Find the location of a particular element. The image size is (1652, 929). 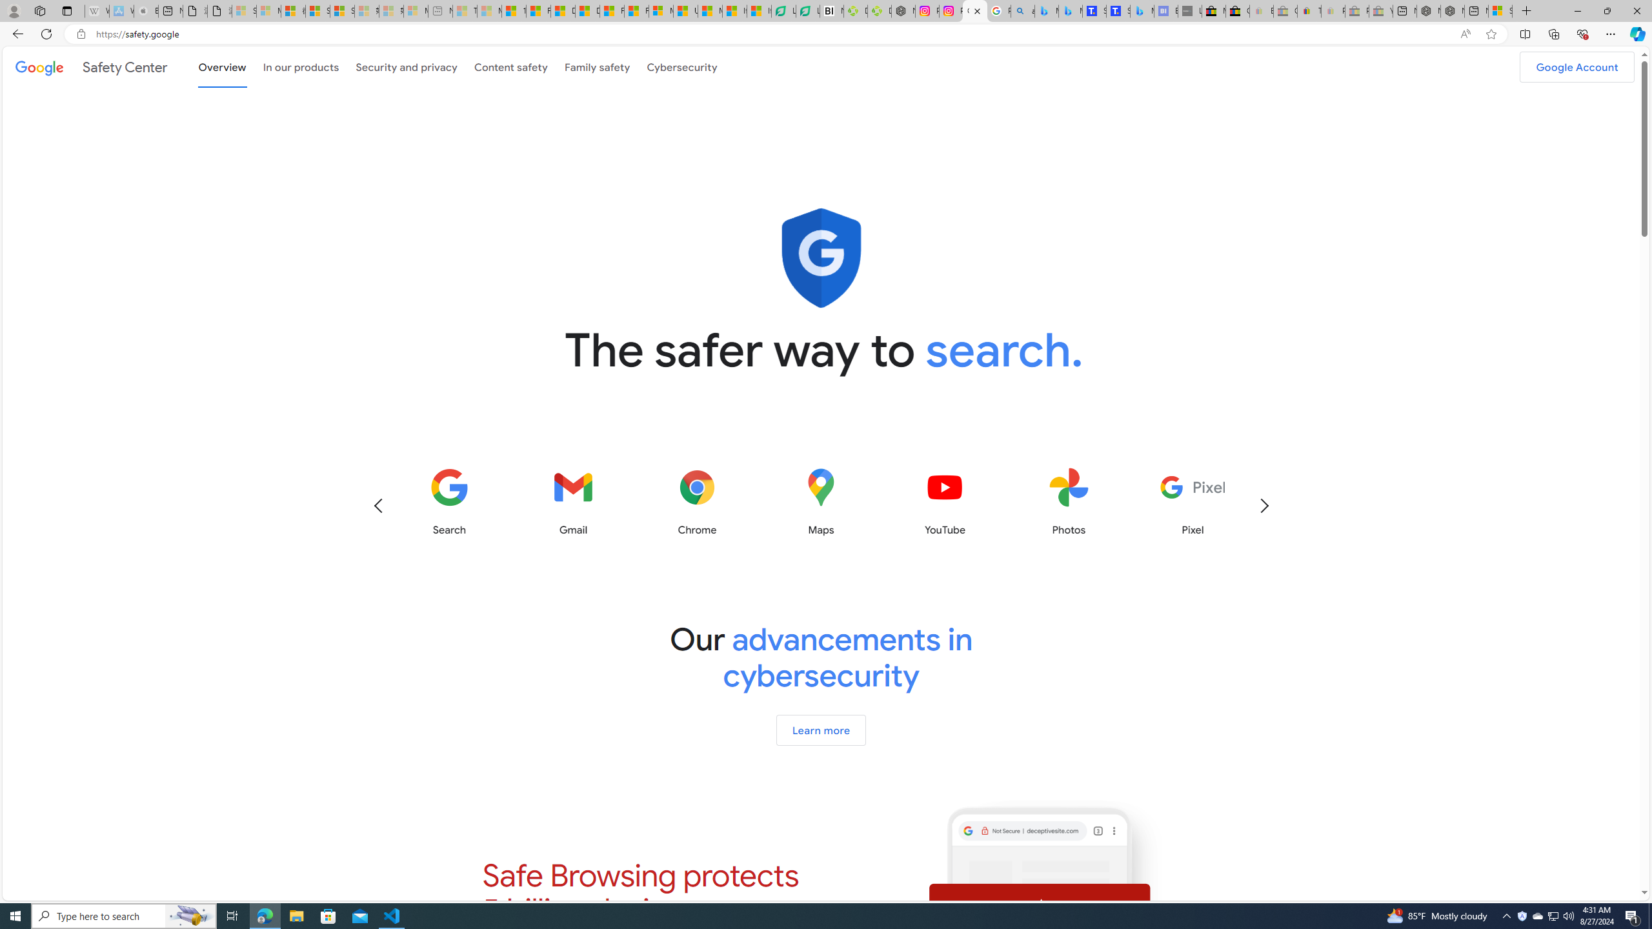

Nvidia va a poner a prueba la paciencia de los inversores is located at coordinates (831, 11).